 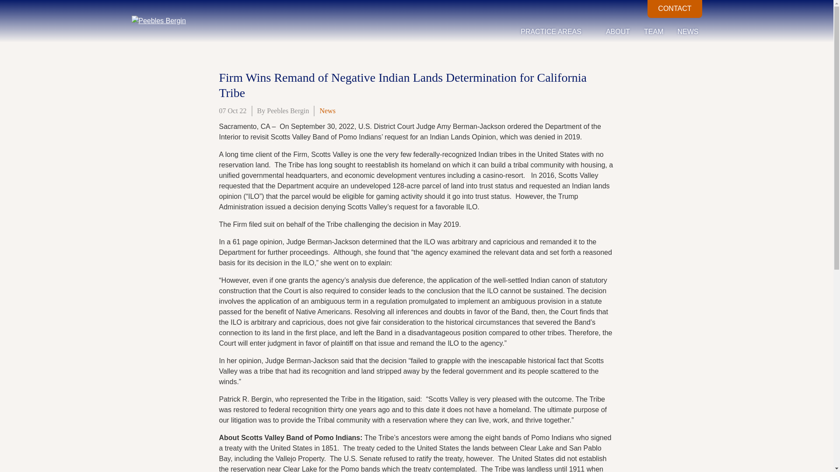 I want to click on NEWS, so click(x=687, y=31).